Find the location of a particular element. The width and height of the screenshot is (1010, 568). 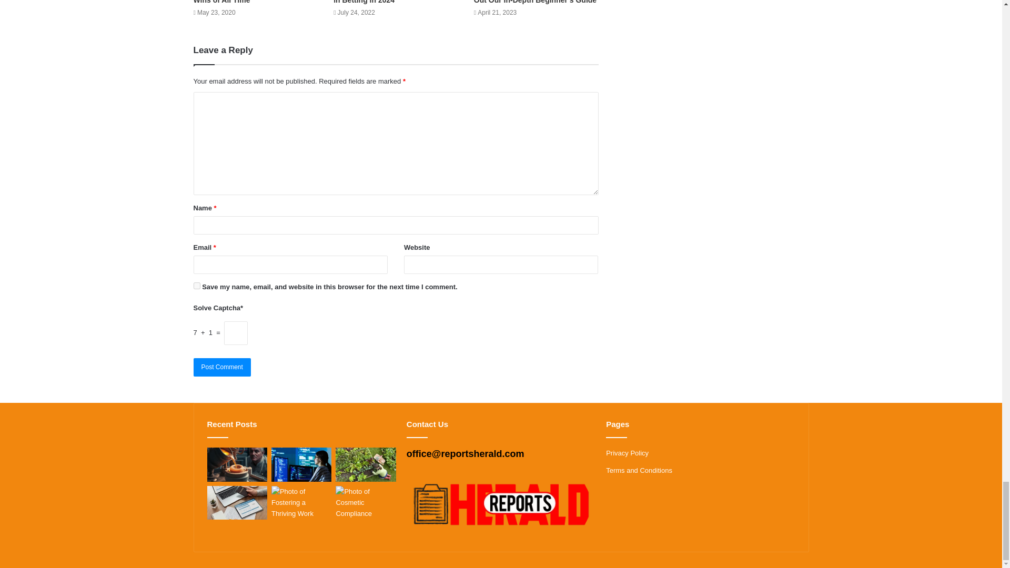

Post Comment is located at coordinates (222, 367).